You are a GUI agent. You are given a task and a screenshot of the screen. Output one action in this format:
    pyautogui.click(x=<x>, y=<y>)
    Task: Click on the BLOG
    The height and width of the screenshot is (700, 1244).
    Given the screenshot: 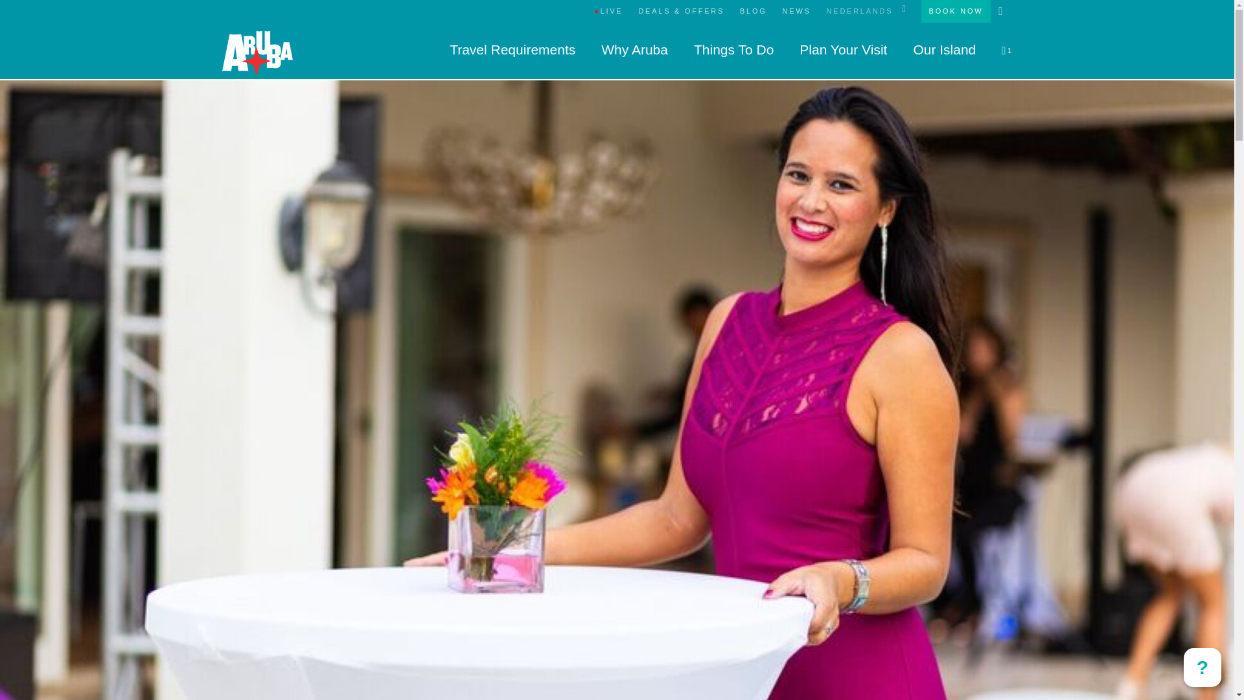 What is the action you would take?
    pyautogui.click(x=754, y=11)
    